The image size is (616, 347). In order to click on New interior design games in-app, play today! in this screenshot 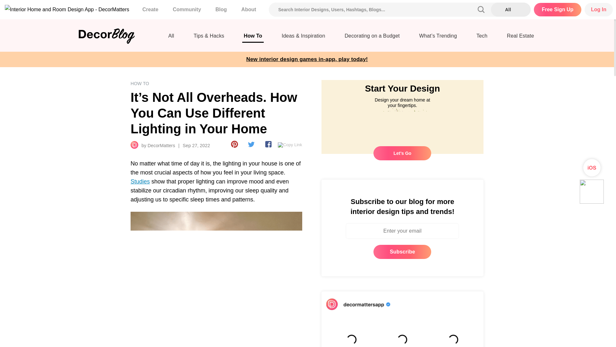, I will do `click(307, 59)`.